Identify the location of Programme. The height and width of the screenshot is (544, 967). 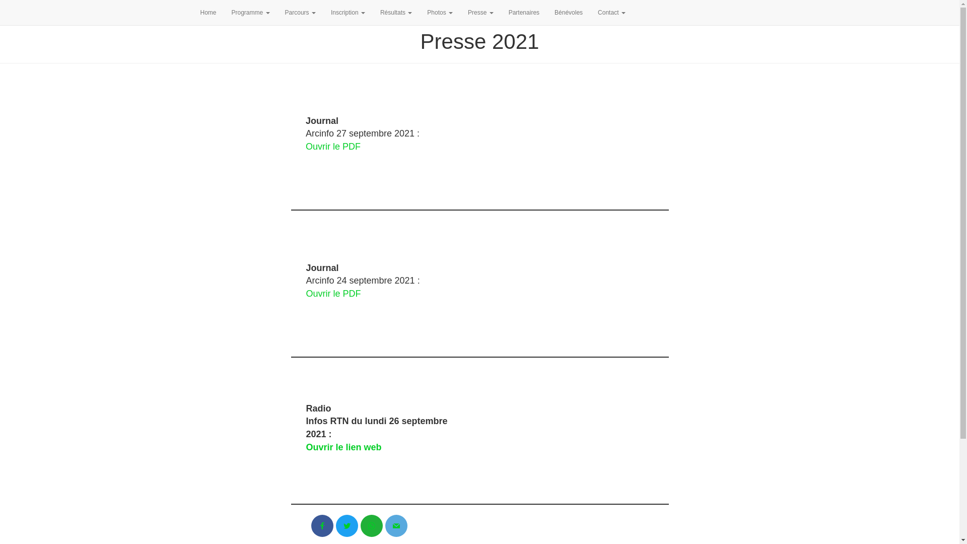
(251, 13).